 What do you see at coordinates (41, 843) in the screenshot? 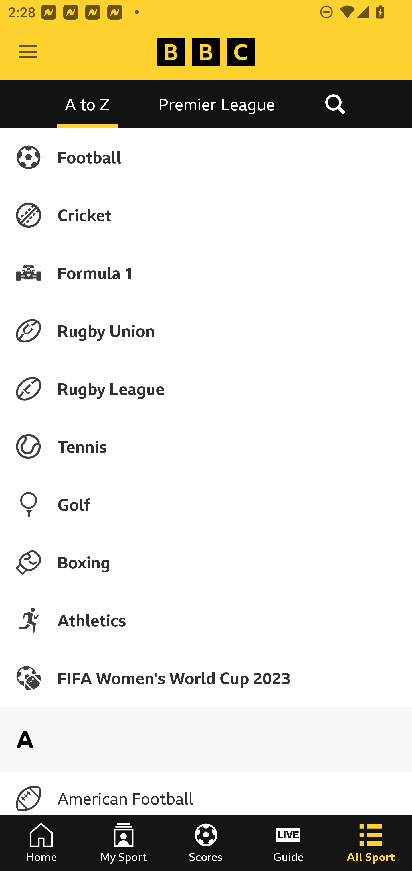
I see `Home` at bounding box center [41, 843].